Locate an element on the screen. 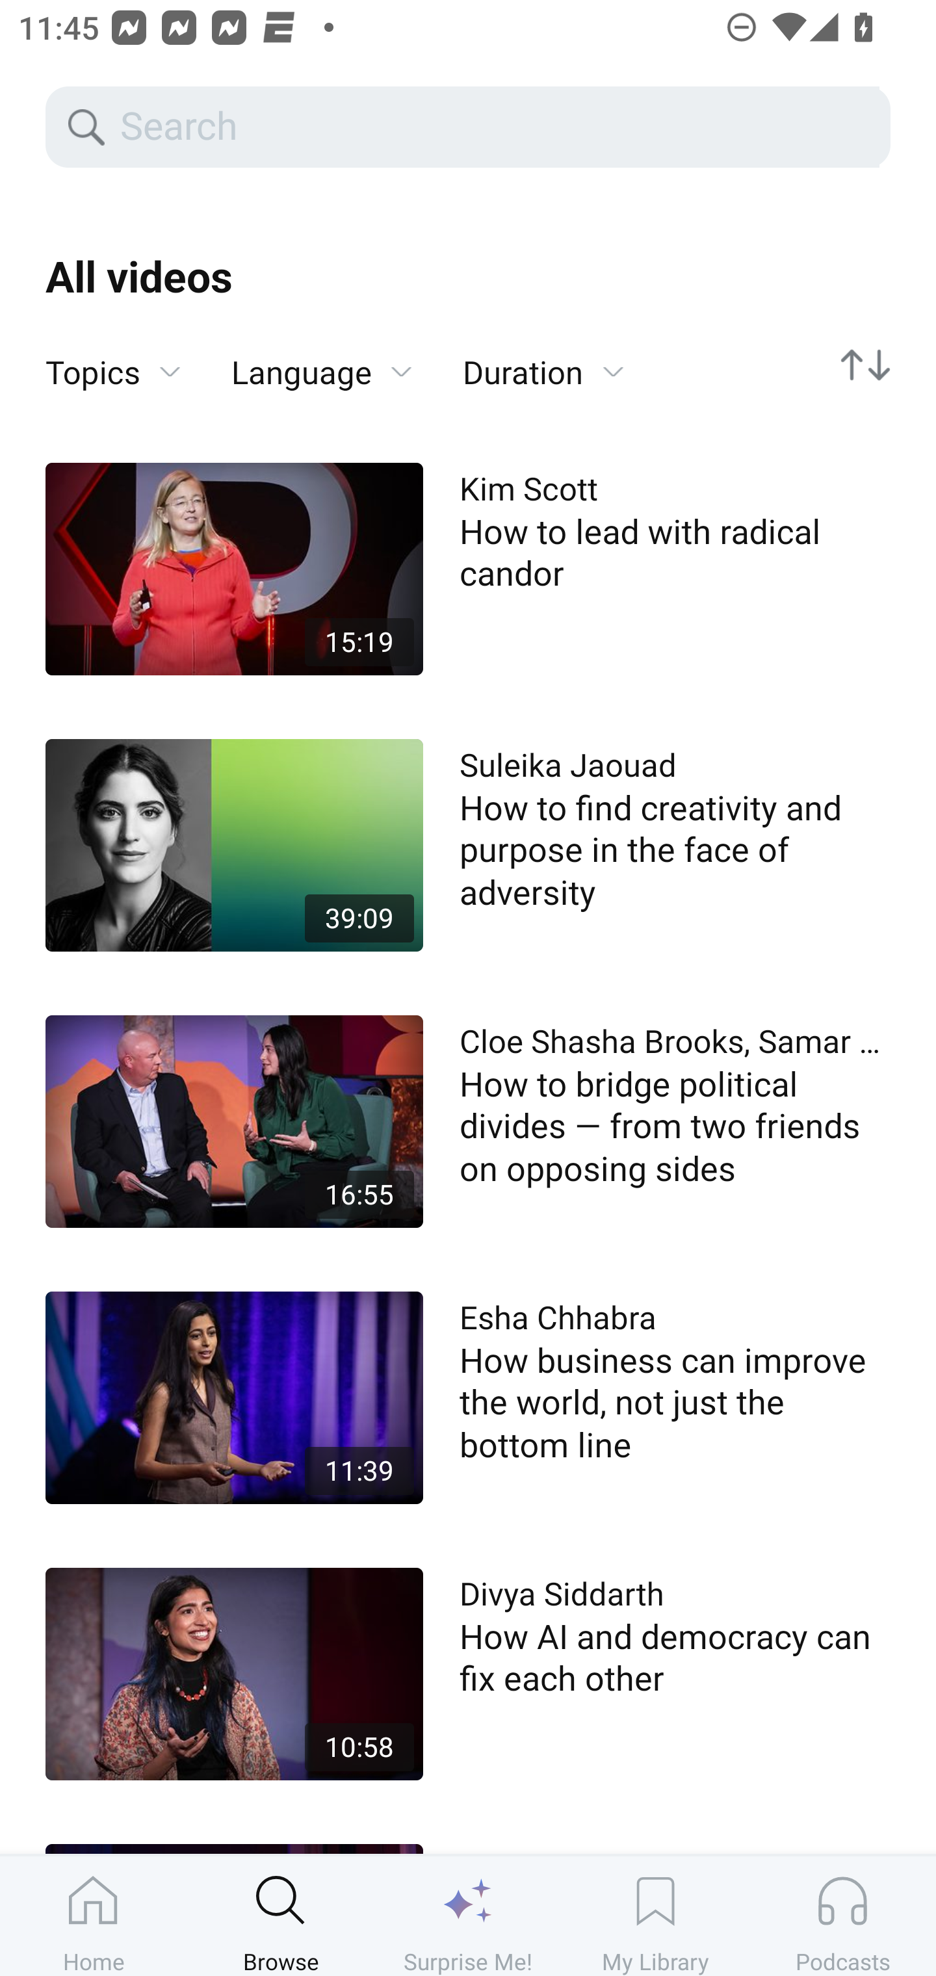 Image resolution: width=936 pixels, height=1976 pixels. Browse is located at coordinates (281, 1916).